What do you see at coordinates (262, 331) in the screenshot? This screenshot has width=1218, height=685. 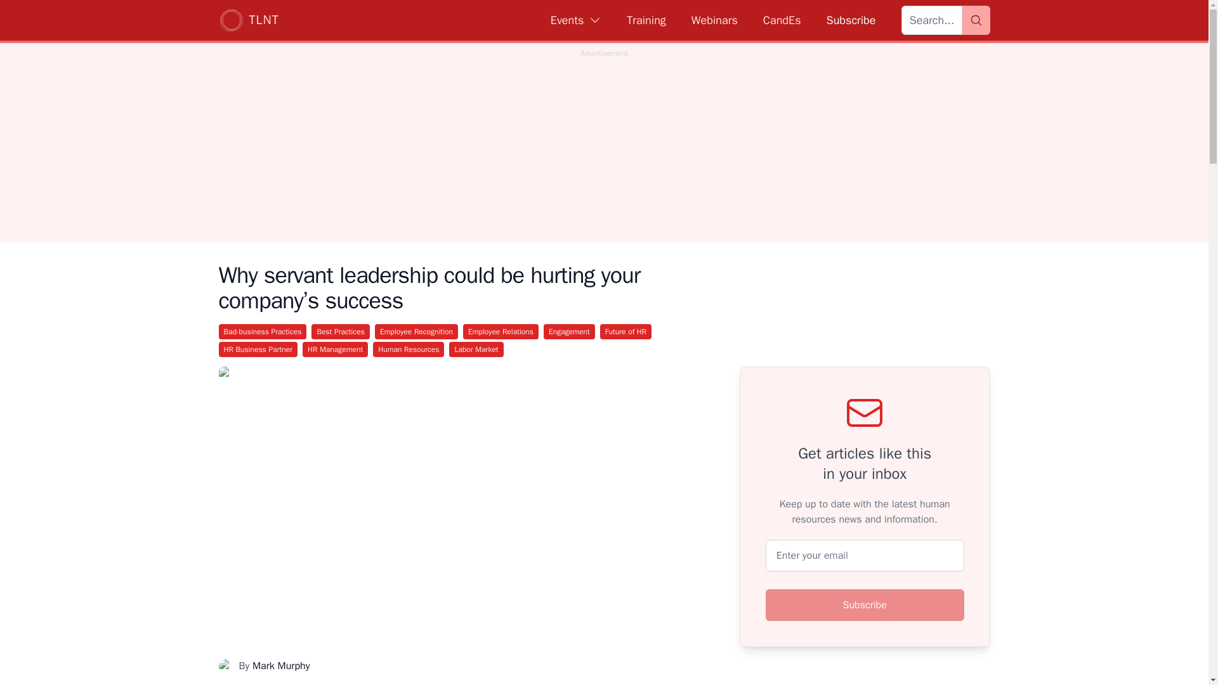 I see `Bad-business Practices` at bounding box center [262, 331].